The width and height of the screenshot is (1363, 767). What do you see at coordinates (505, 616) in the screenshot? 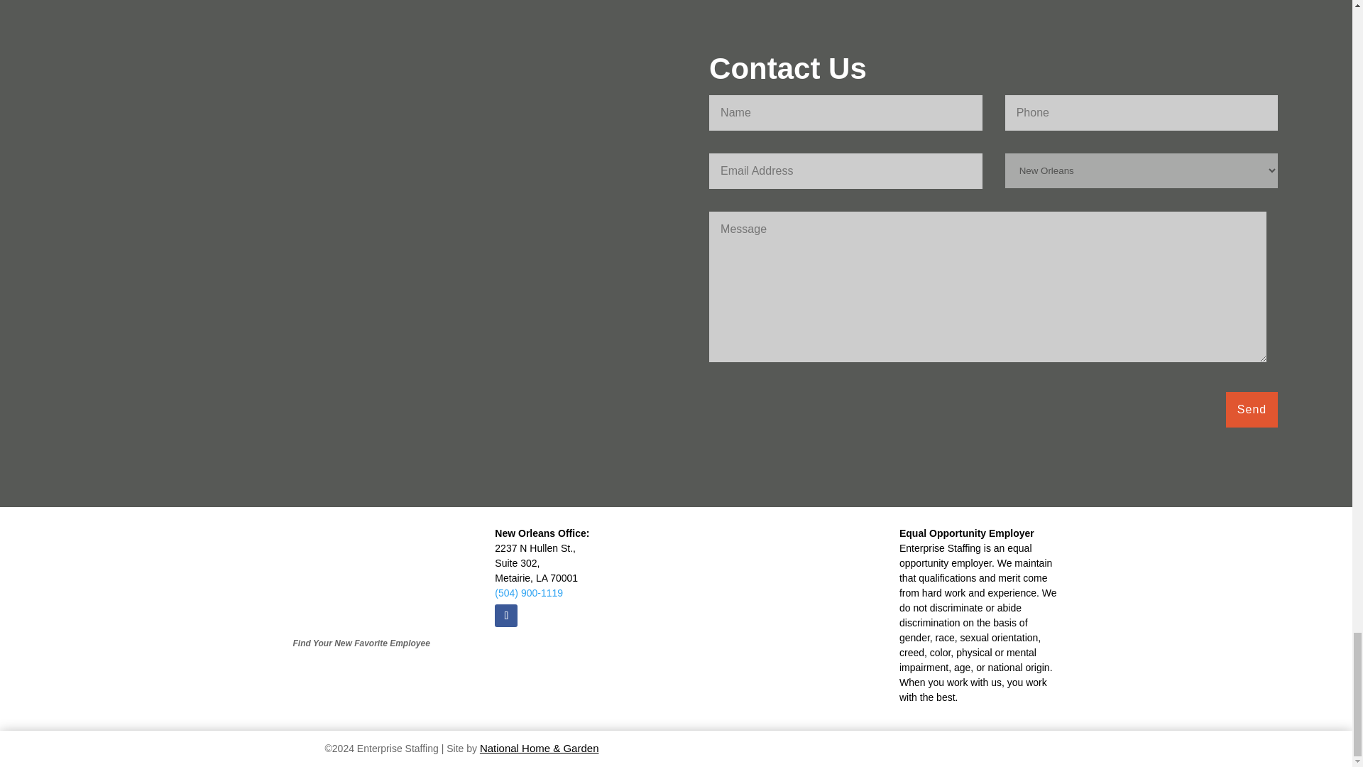
I see `Follow on Facebook` at bounding box center [505, 616].